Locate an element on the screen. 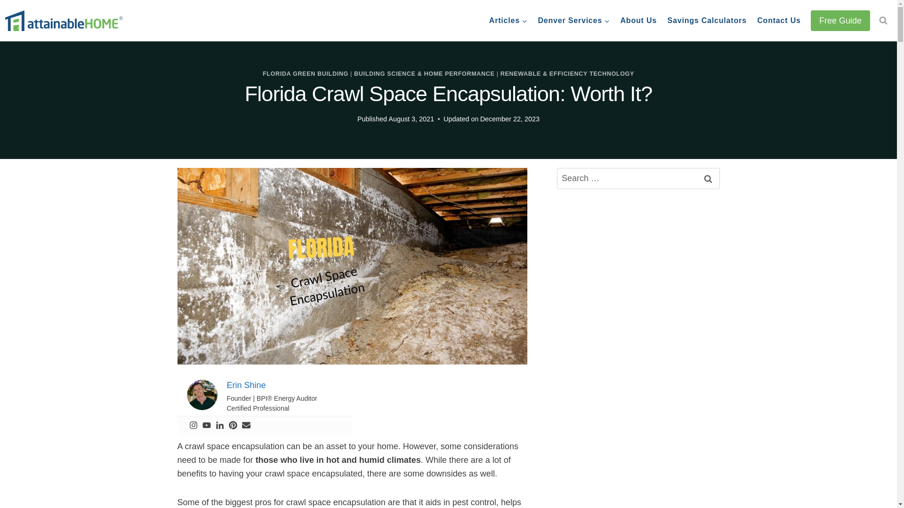 The height and width of the screenshot is (508, 904). User email is located at coordinates (246, 426).